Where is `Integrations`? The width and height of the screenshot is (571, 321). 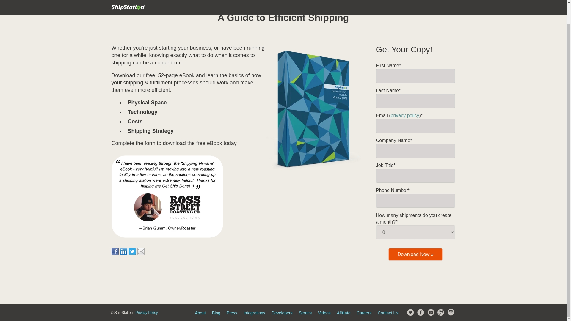
Integrations is located at coordinates (255, 313).